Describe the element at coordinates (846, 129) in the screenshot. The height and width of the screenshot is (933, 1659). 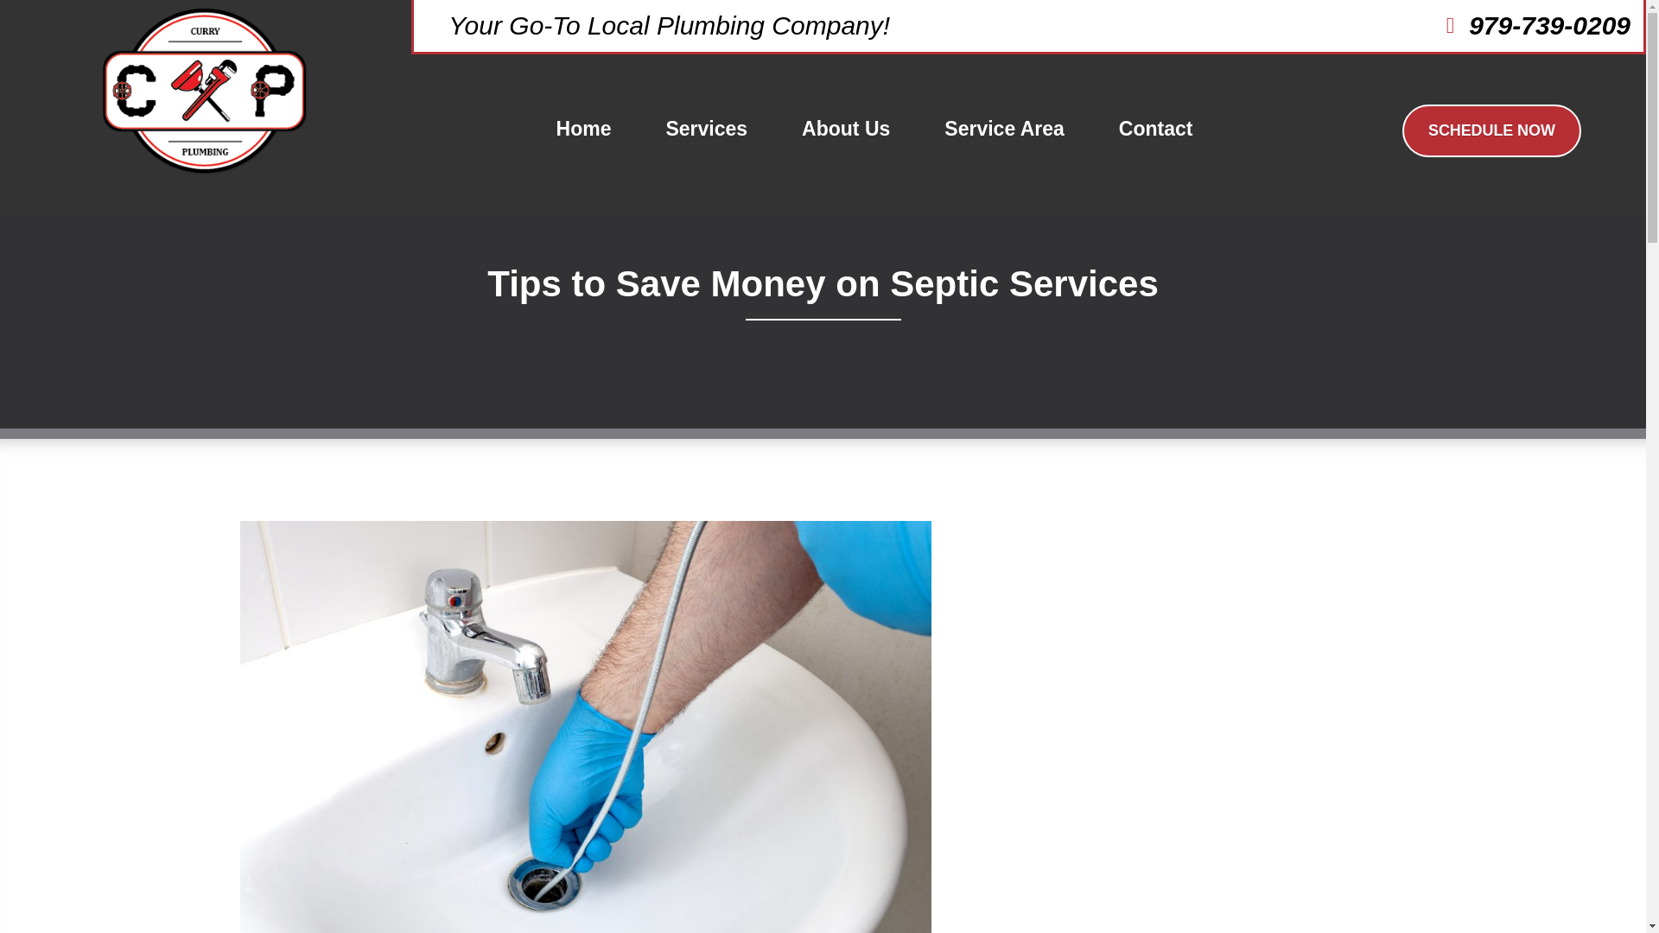
I see `About Us` at that location.